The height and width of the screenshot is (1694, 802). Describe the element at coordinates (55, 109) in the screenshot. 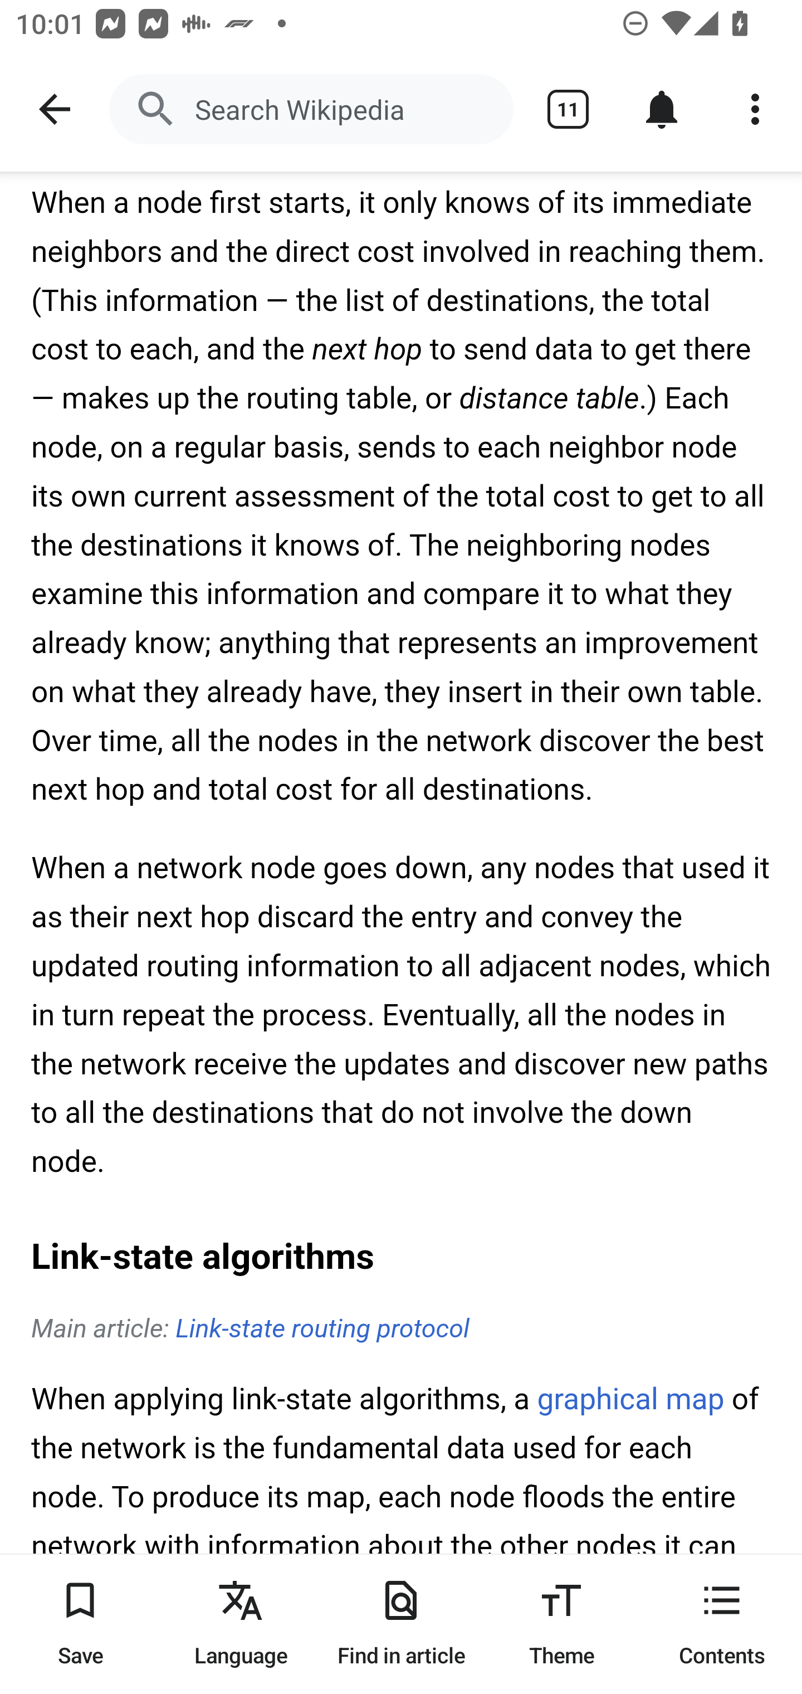

I see `Navigate up` at that location.